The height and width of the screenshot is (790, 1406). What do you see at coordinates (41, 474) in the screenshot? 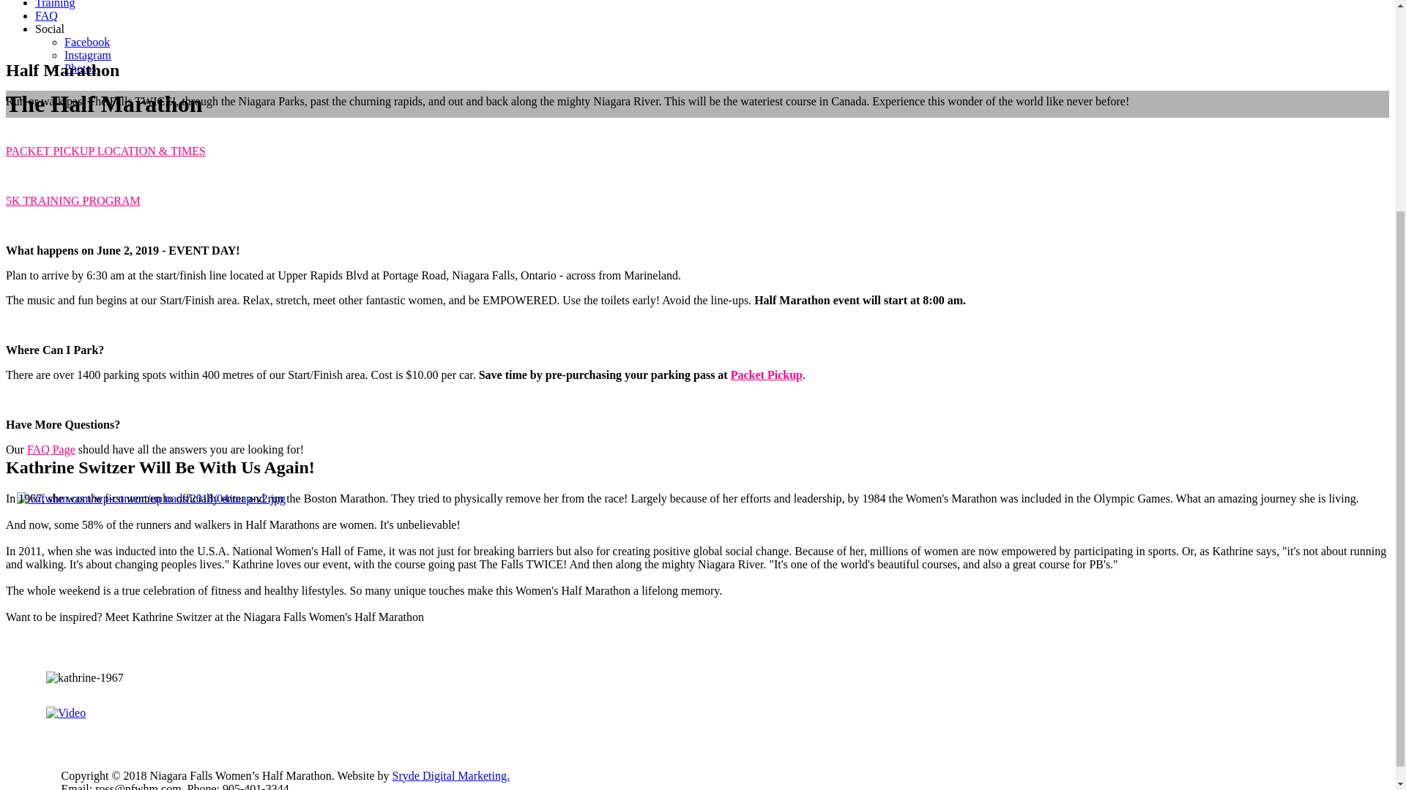
I see `Register Today` at bounding box center [41, 474].